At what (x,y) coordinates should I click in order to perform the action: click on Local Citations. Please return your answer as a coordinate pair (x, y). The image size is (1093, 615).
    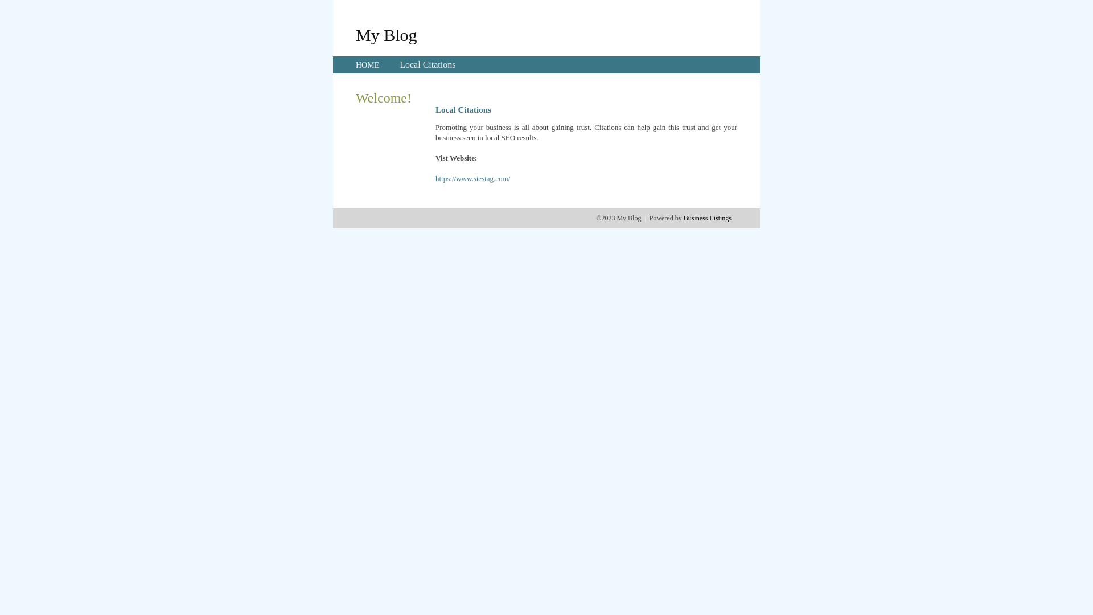
    Looking at the image, I should click on (428, 65).